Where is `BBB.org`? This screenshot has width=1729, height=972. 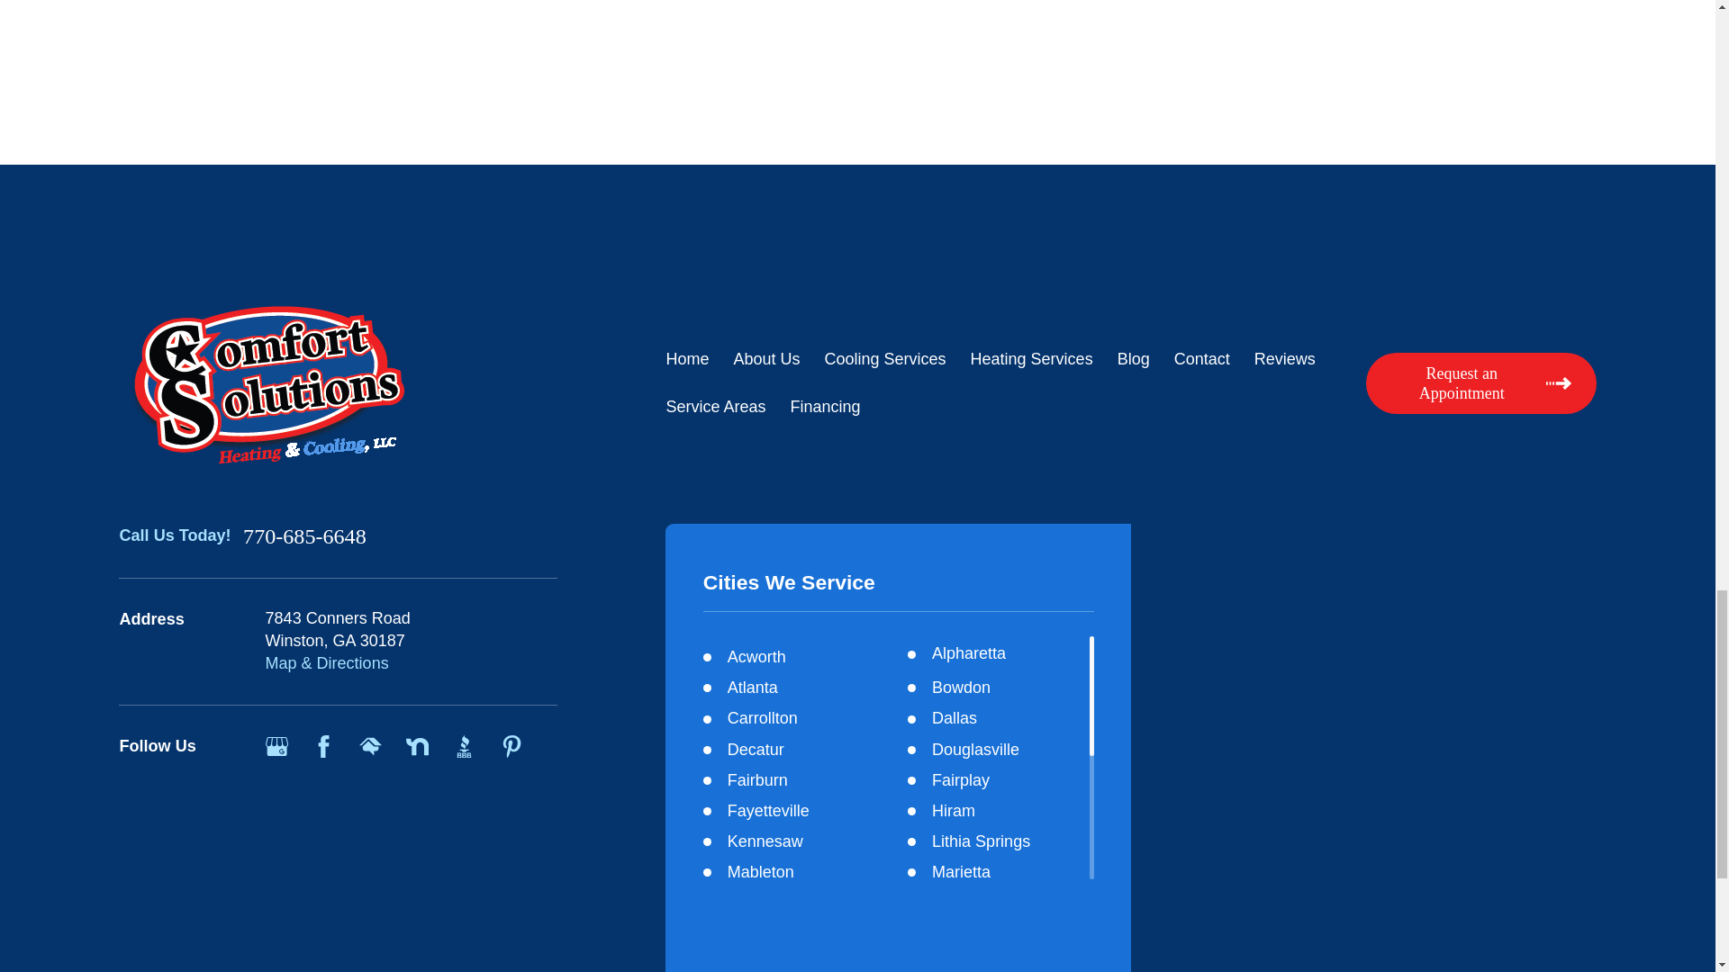 BBB.org is located at coordinates (465, 746).